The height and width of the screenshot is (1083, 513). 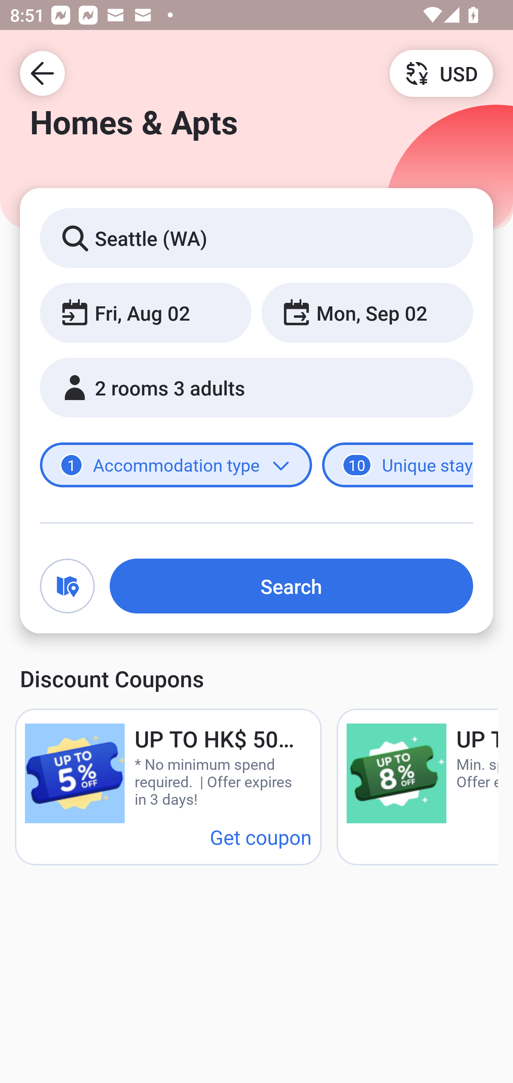 I want to click on Search, so click(x=291, y=586).